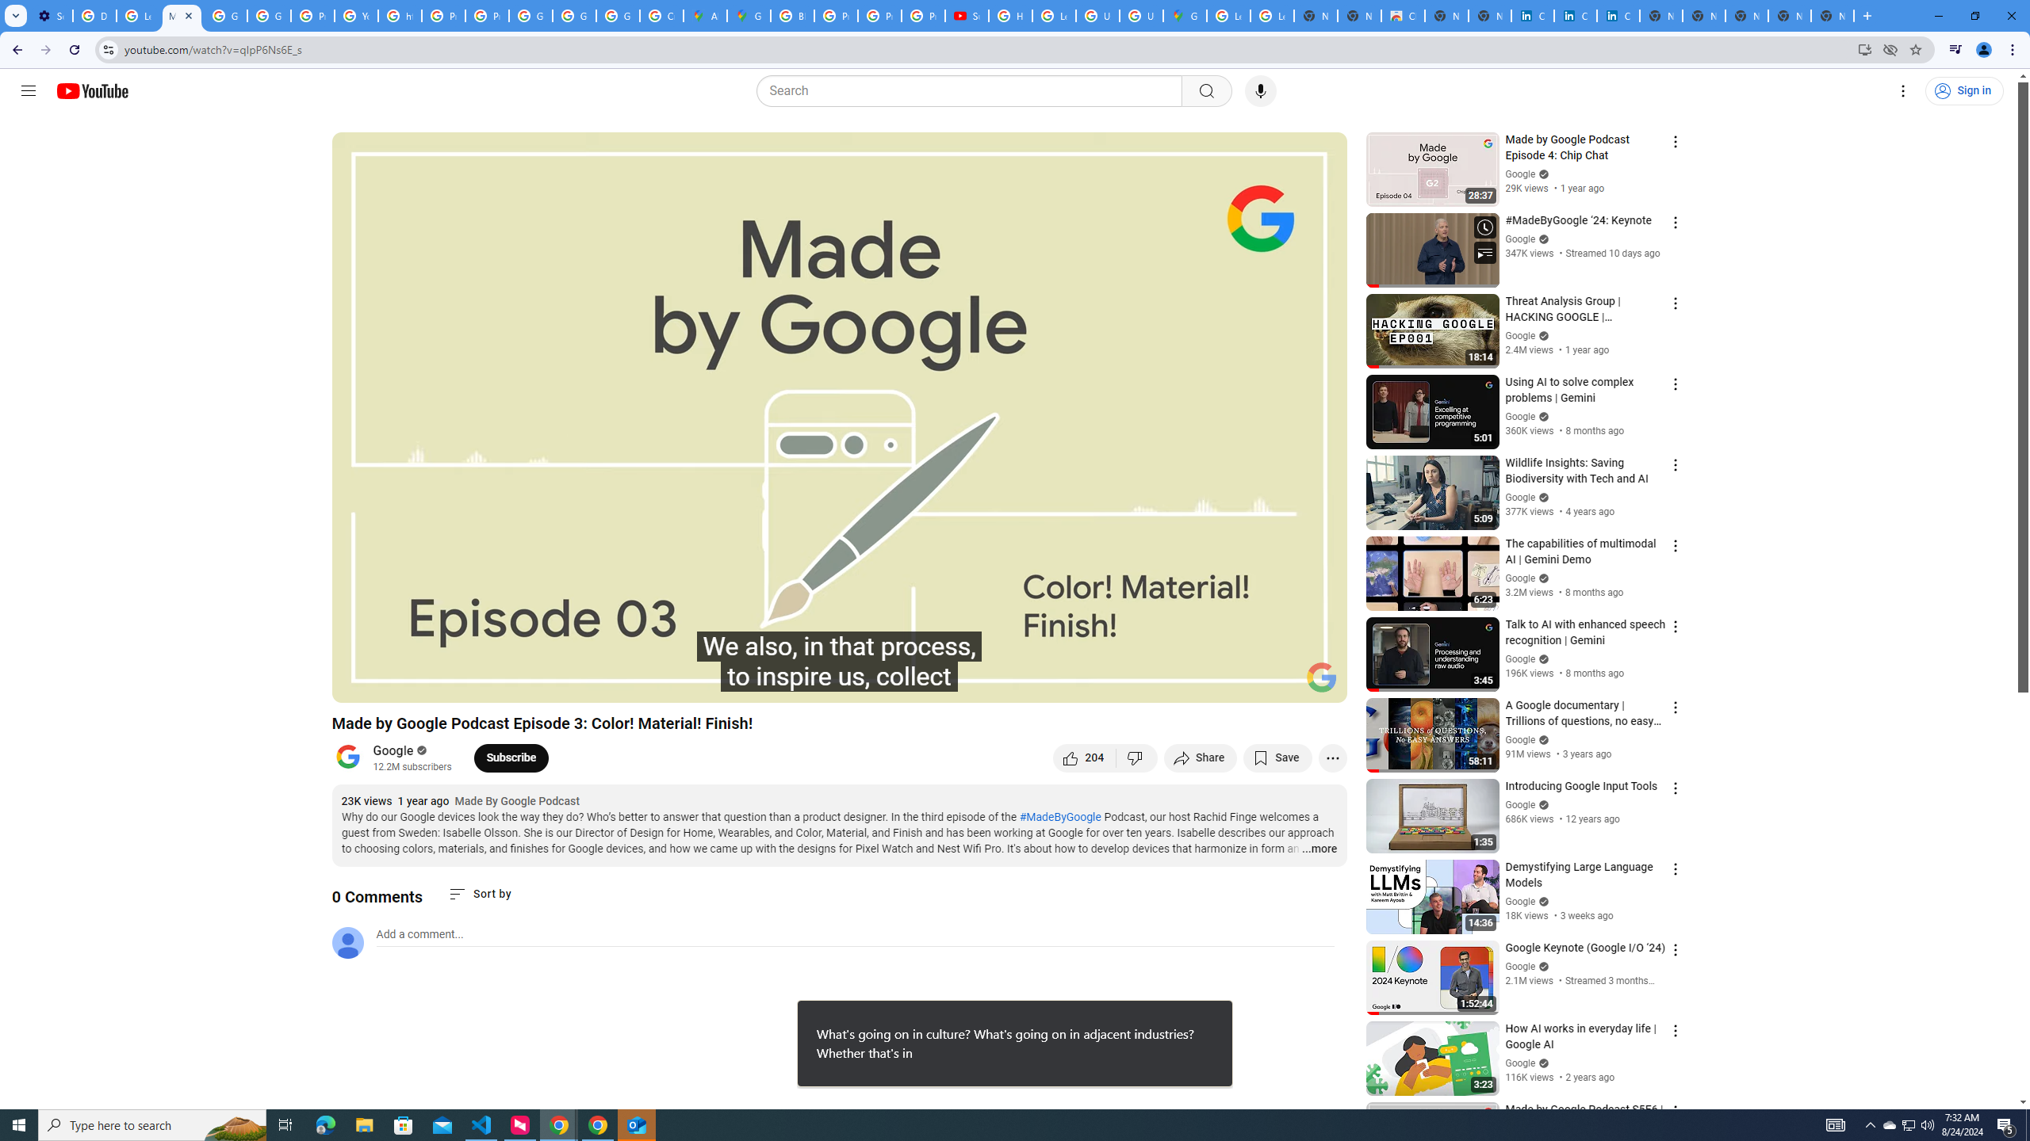 Image resolution: width=2030 pixels, height=1141 pixels. Describe the element at coordinates (51, 16) in the screenshot. I see `Settings - Customize profile` at that location.